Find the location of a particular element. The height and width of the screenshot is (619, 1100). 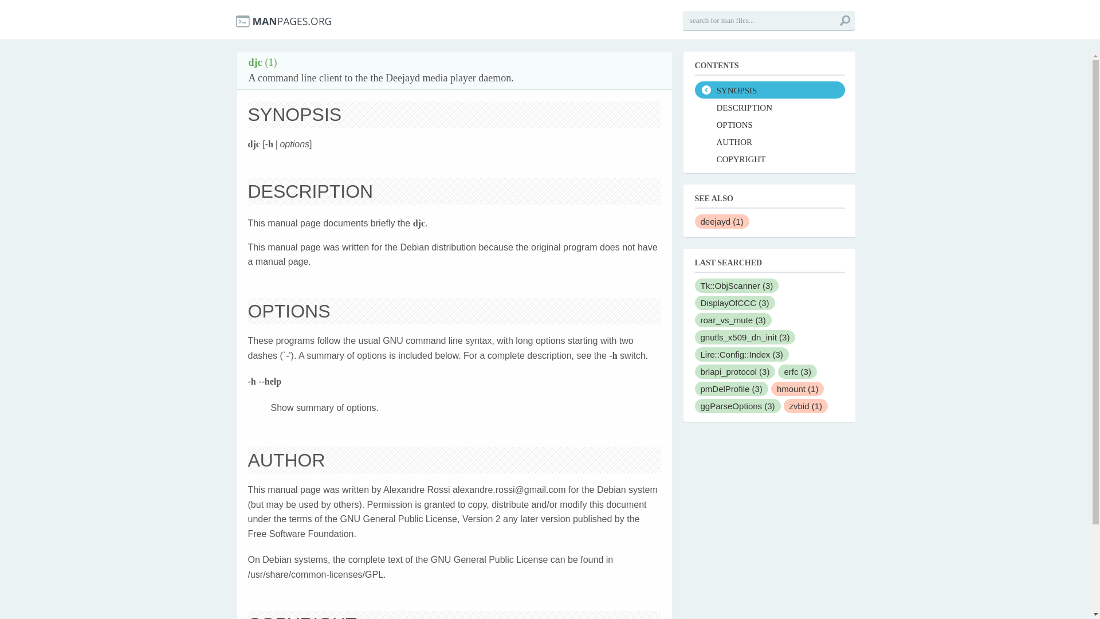

options is located at coordinates (769, 124).